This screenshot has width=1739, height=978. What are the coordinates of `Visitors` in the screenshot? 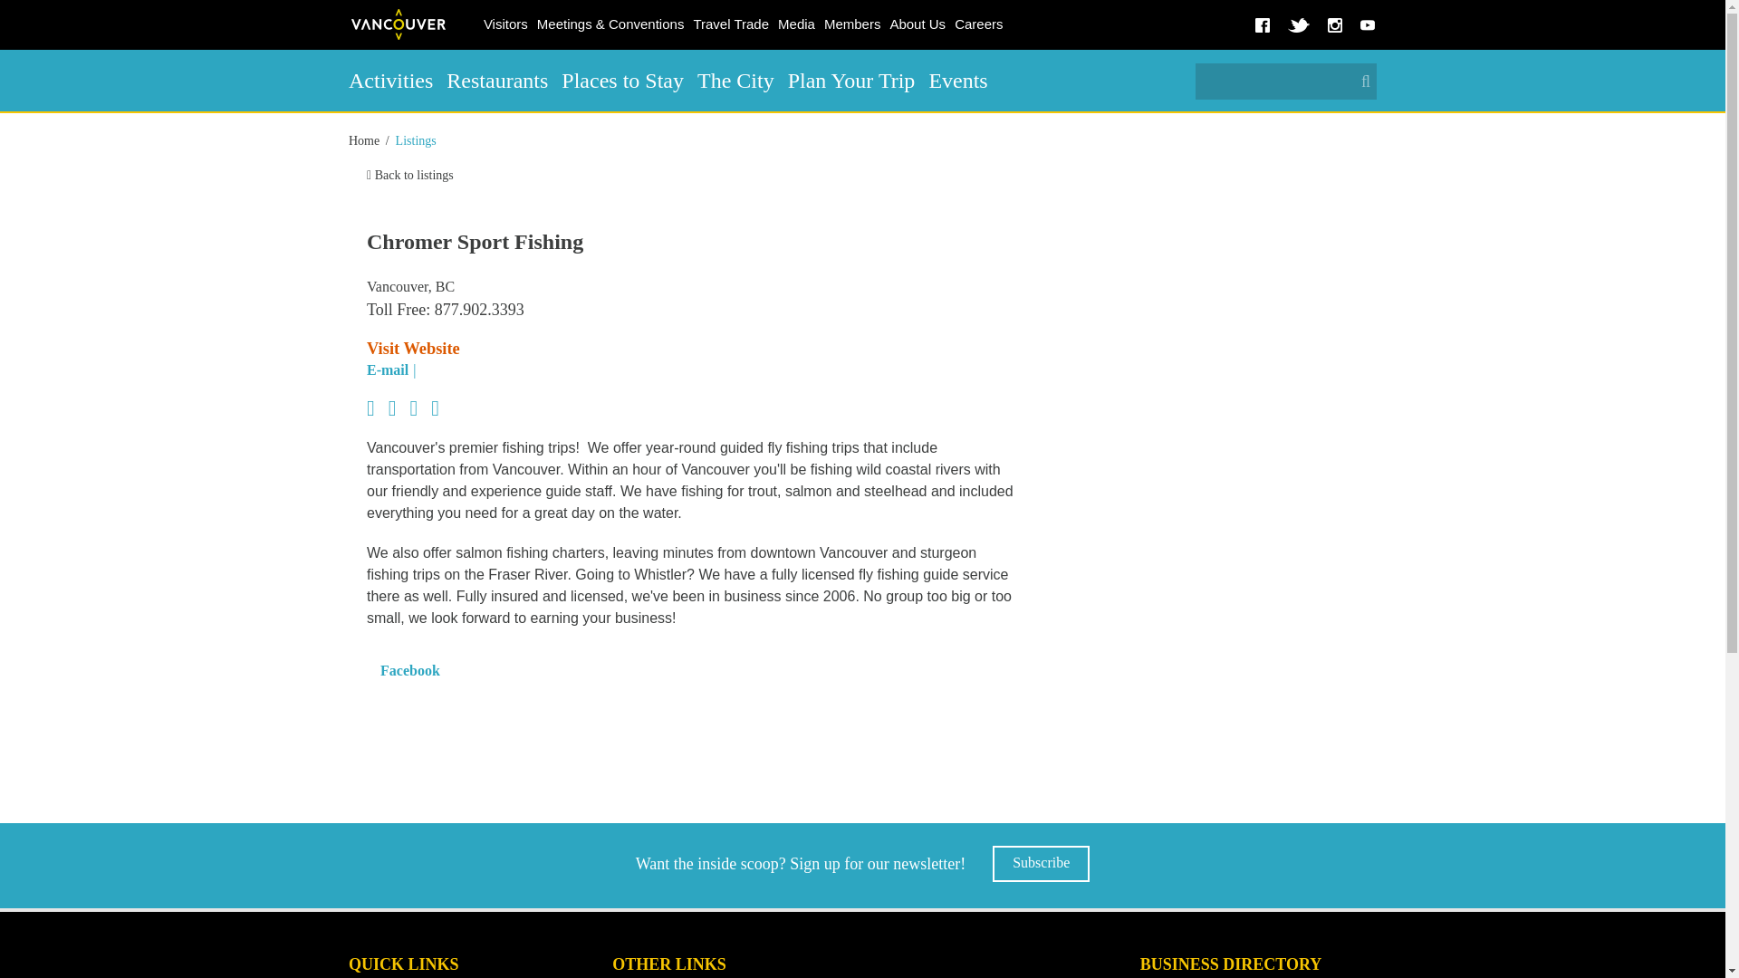 It's located at (505, 24).